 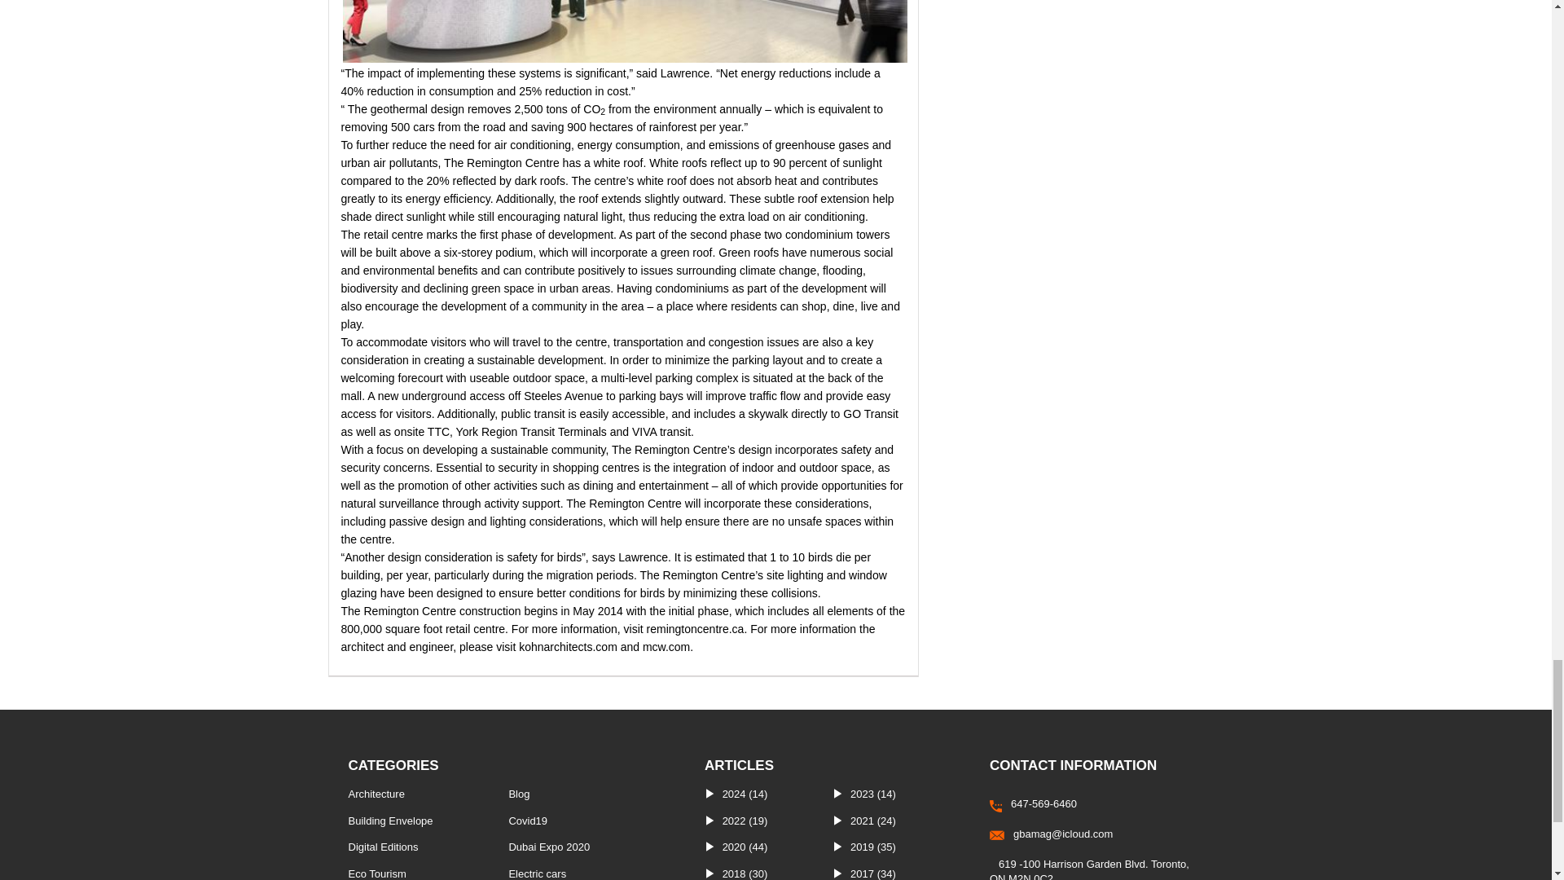 I want to click on Digital Editions, so click(x=384, y=847).